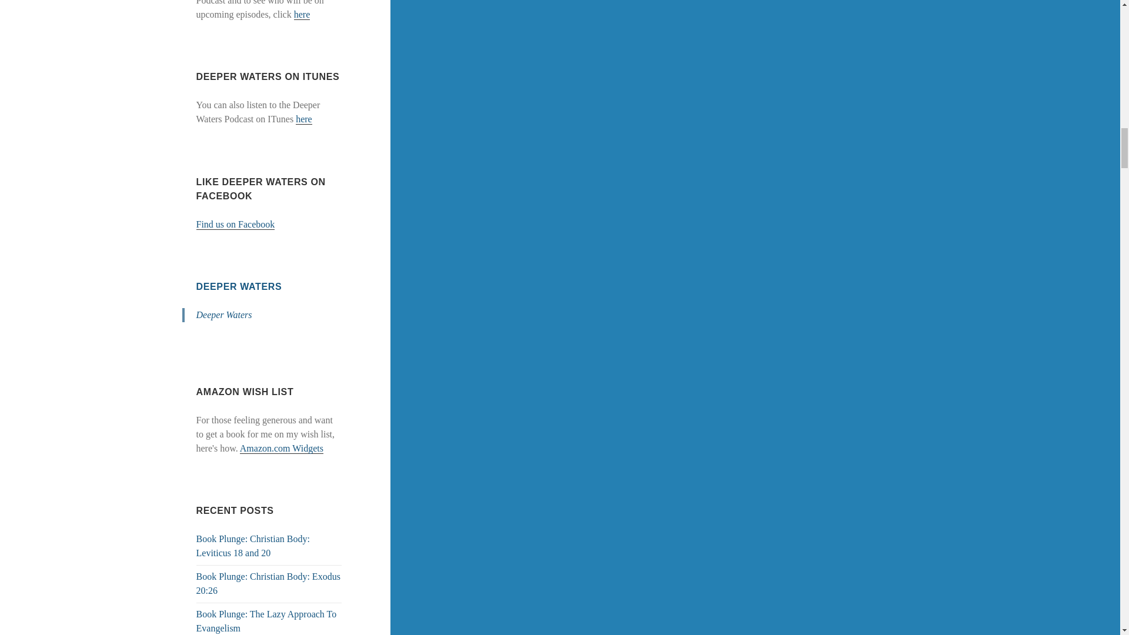  What do you see at coordinates (302, 14) in the screenshot?
I see `here` at bounding box center [302, 14].